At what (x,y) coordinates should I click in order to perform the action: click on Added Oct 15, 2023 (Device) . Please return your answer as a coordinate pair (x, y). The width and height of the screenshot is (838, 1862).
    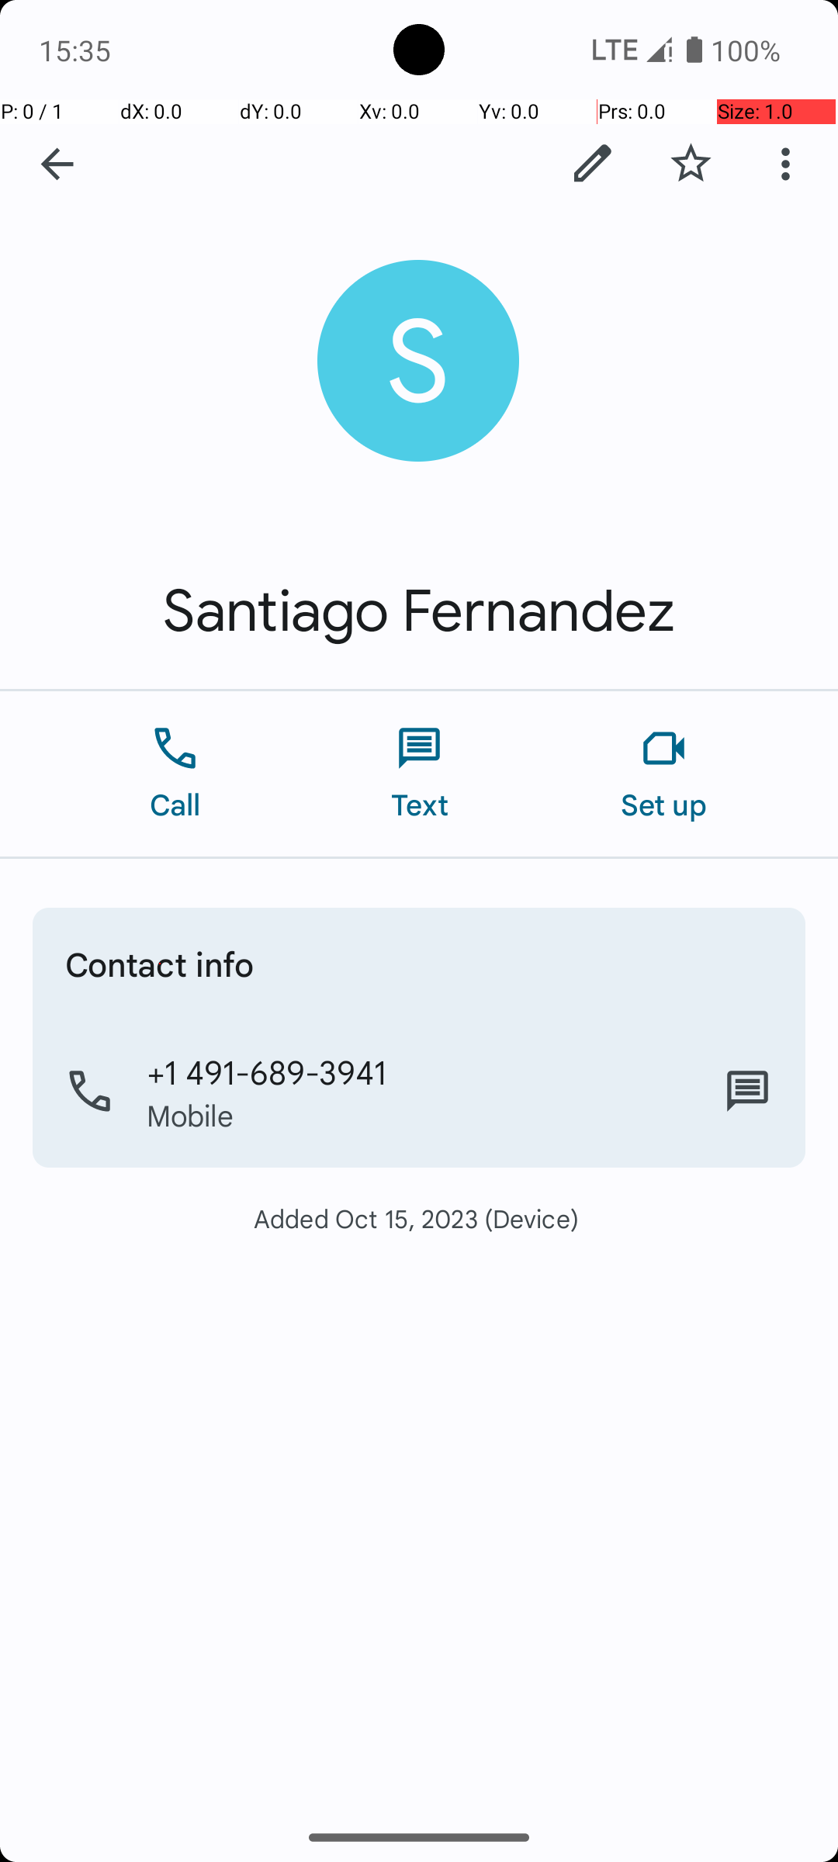
    Looking at the image, I should click on (419, 1218).